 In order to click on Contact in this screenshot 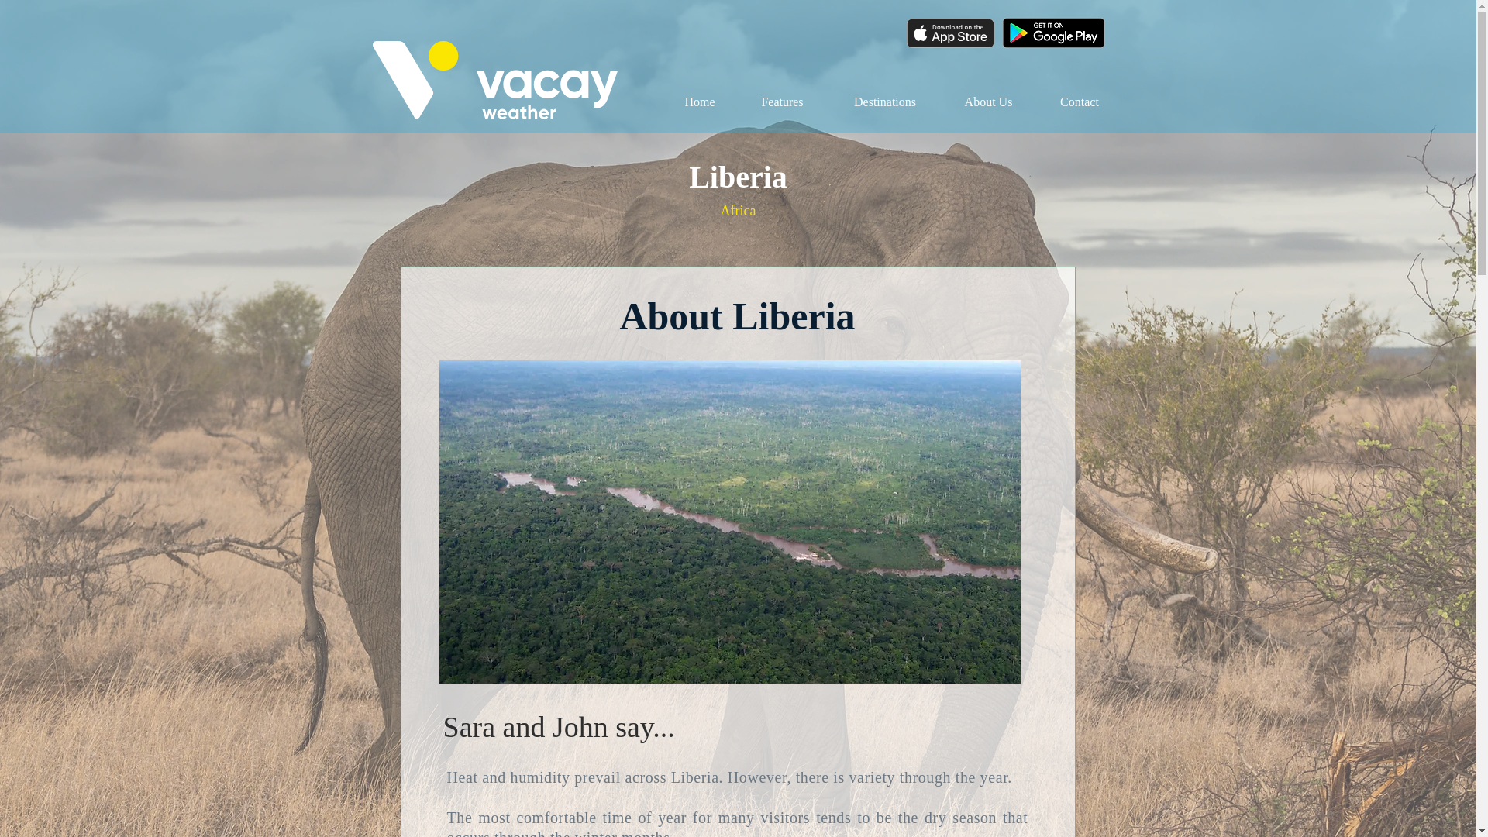, I will do `click(1080, 102)`.